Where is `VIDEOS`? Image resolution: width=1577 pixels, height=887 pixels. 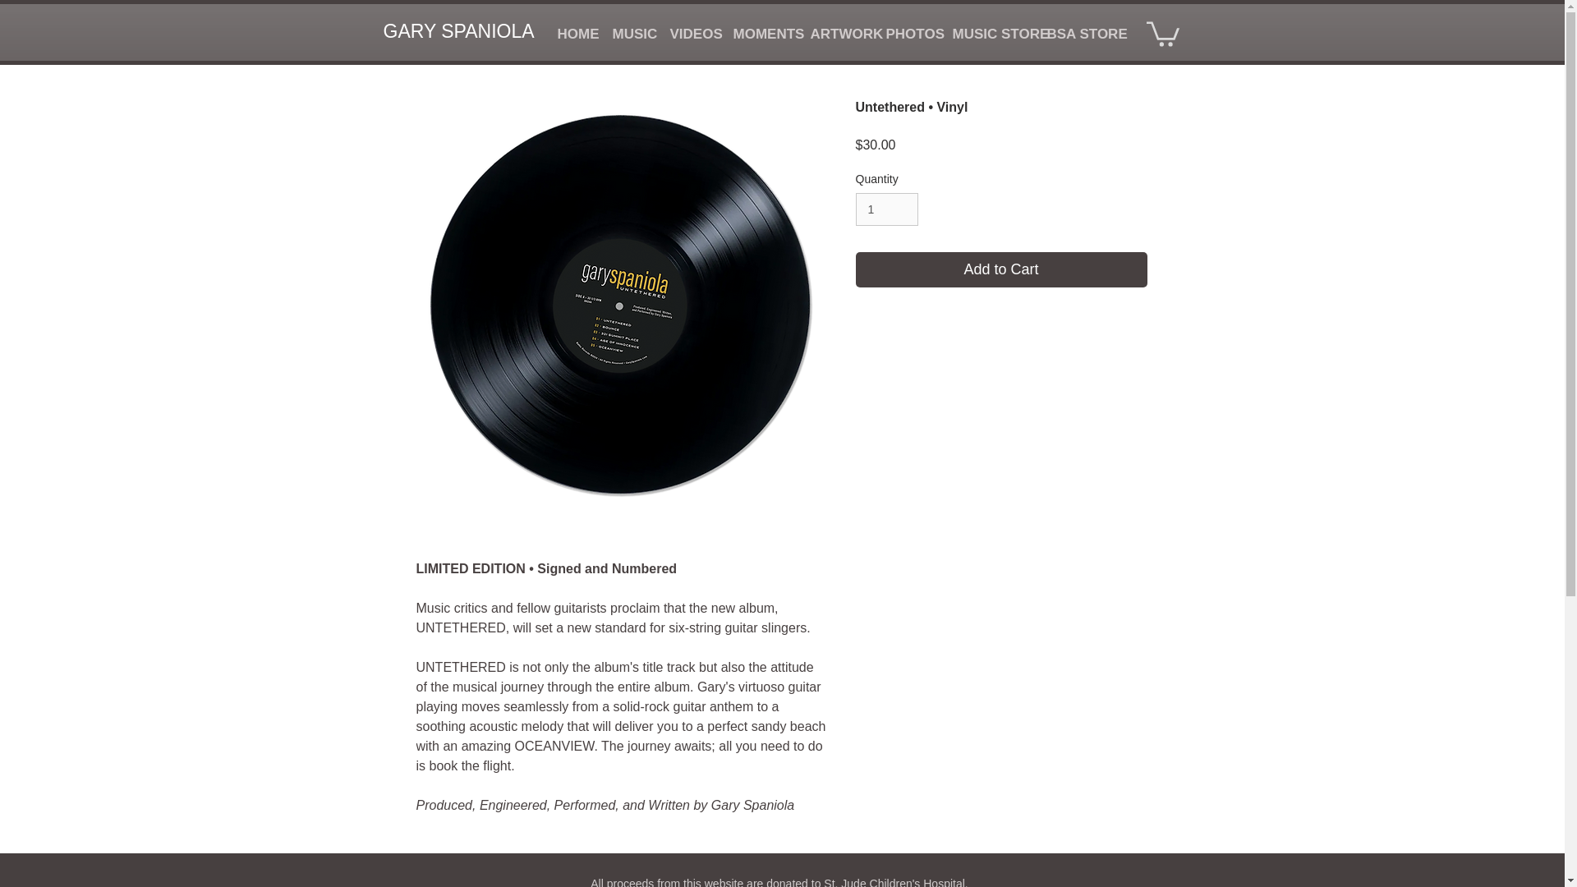
VIDEOS is located at coordinates (688, 34).